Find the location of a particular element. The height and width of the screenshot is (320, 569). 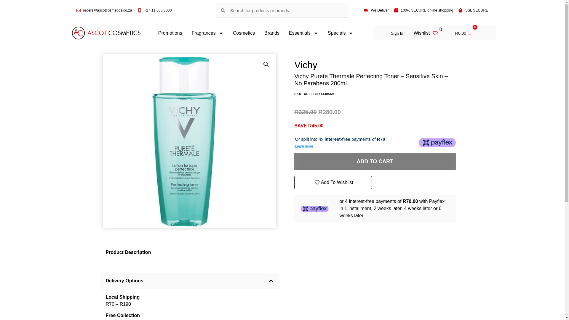

Fragrances is located at coordinates (207, 33).